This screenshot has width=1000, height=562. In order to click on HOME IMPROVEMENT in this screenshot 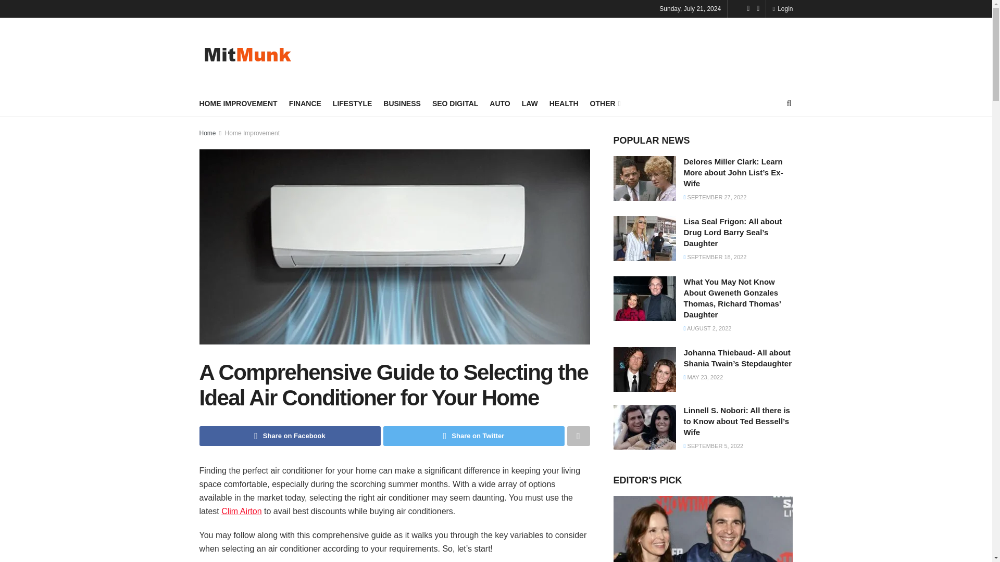, I will do `click(238, 103)`.